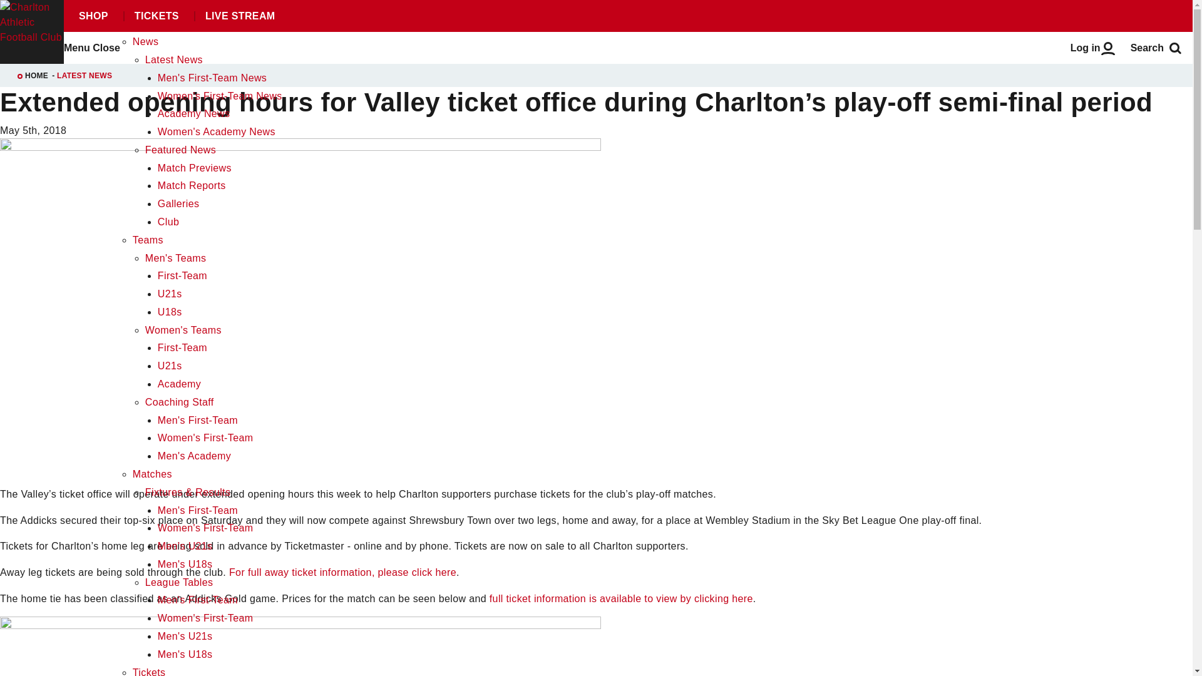  I want to click on Women's First-Team, so click(205, 528).